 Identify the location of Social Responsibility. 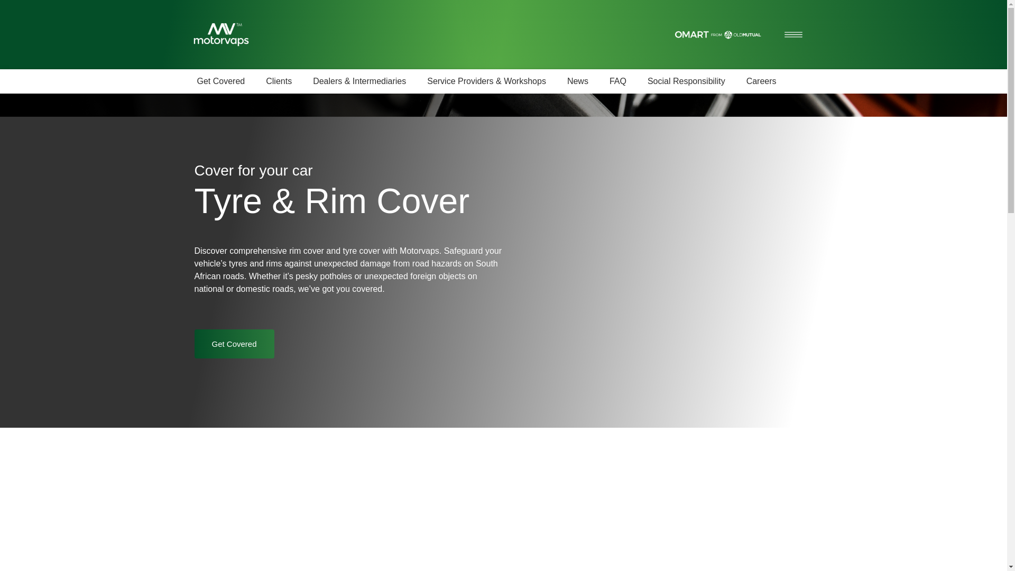
(686, 81).